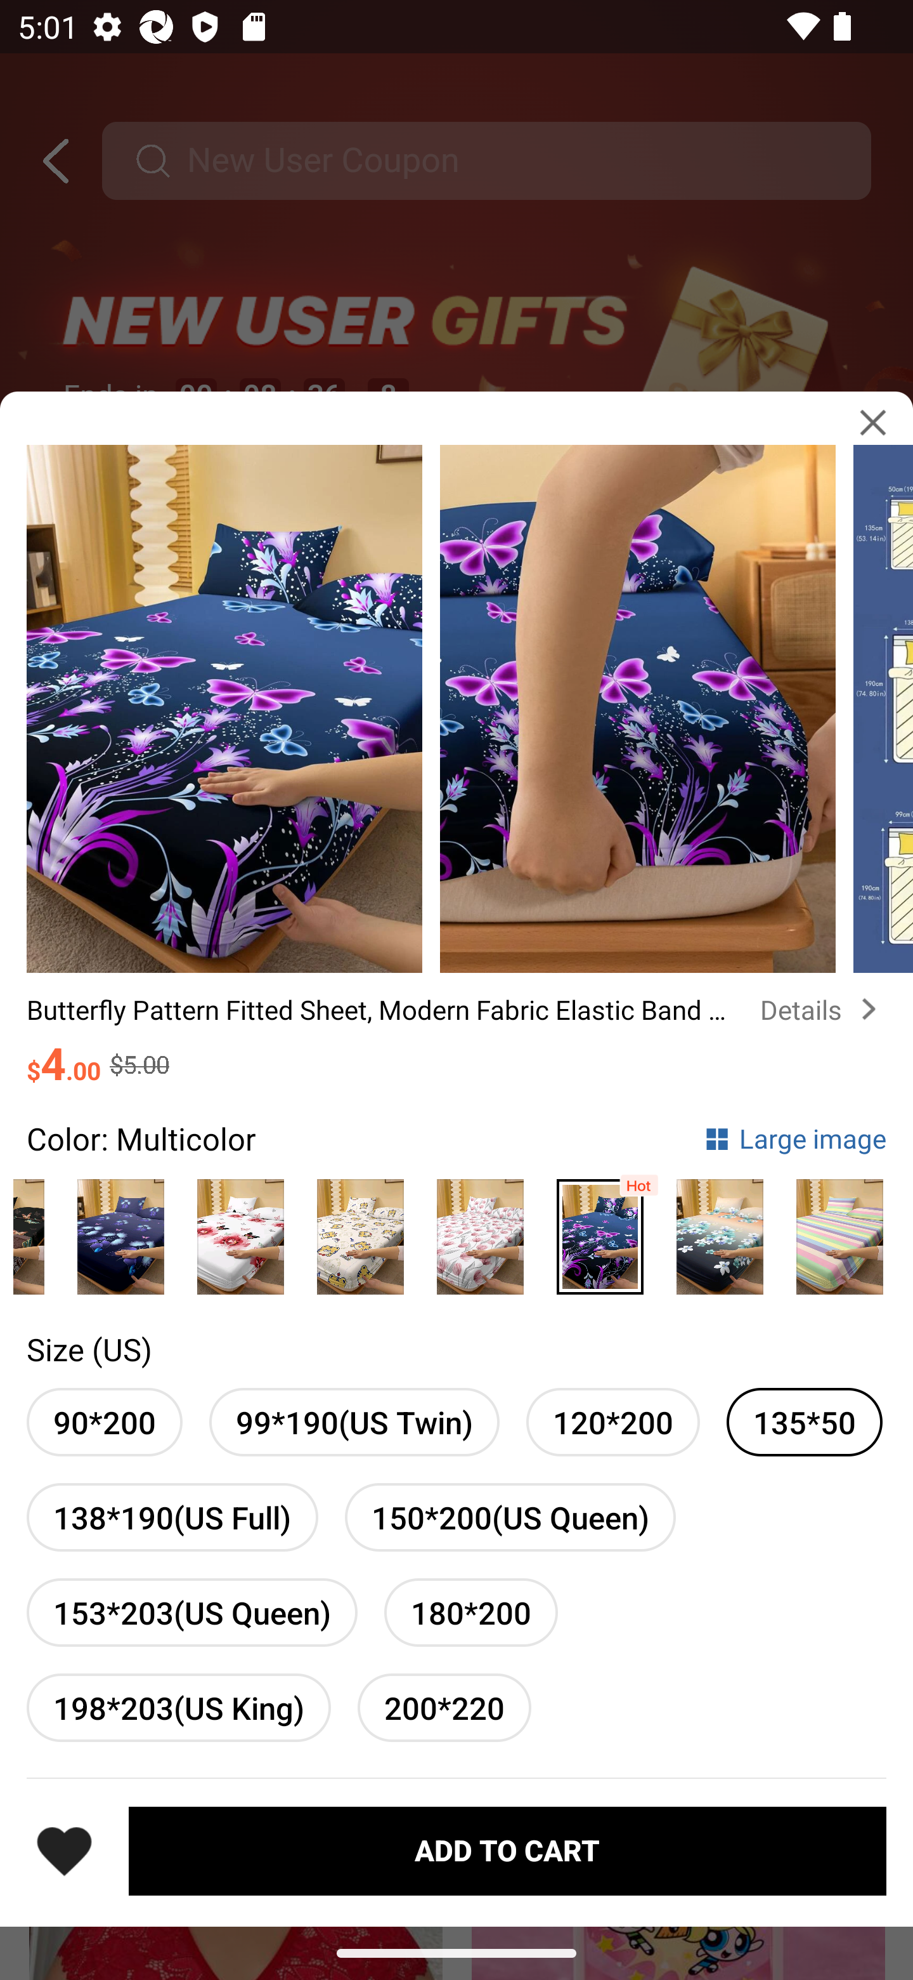 Image resolution: width=913 pixels, height=1980 pixels. Describe the element at coordinates (600, 1230) in the screenshot. I see `Multicolor` at that location.